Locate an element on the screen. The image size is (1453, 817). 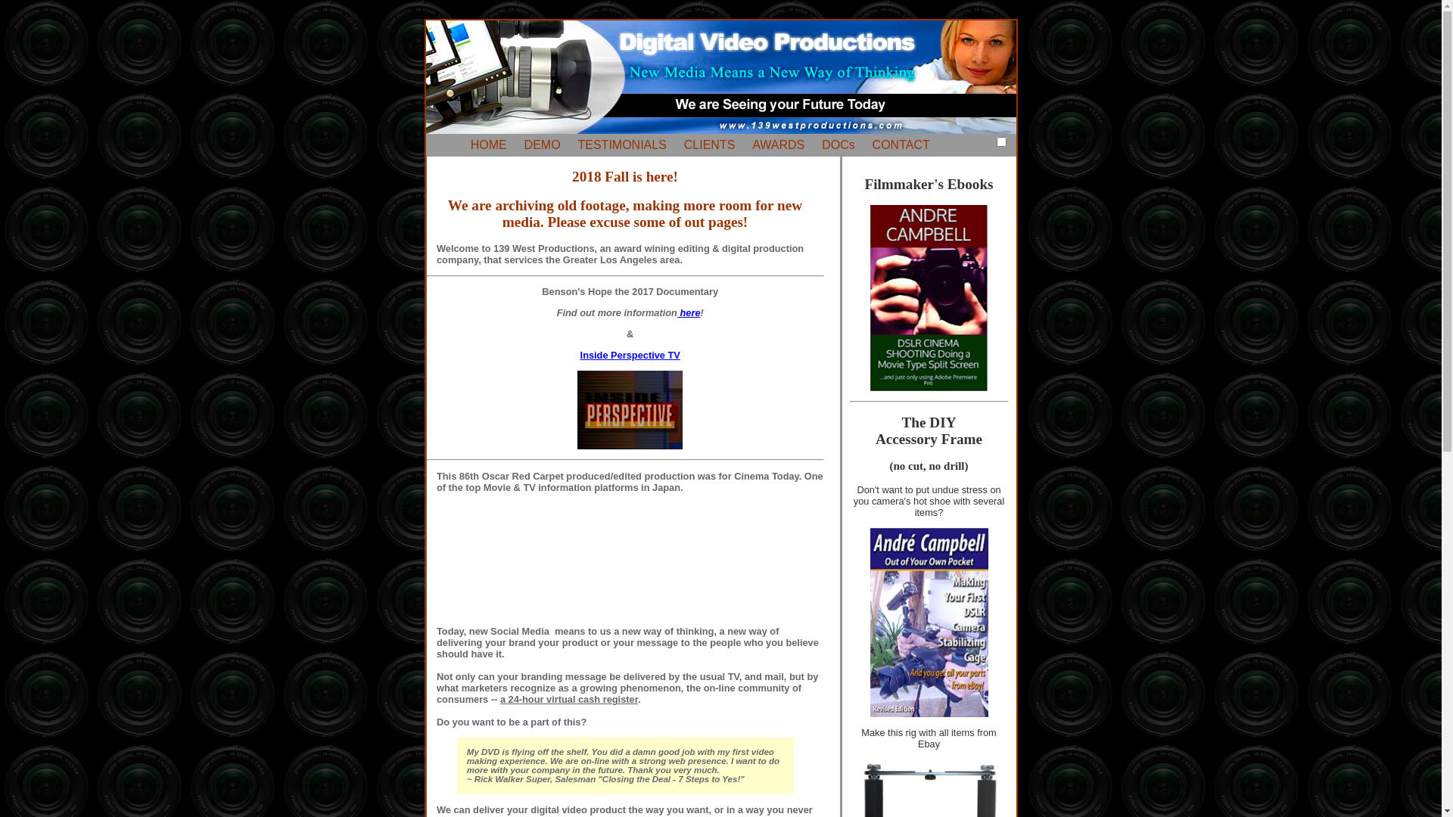
TESTIMONIALS is located at coordinates (622, 145).